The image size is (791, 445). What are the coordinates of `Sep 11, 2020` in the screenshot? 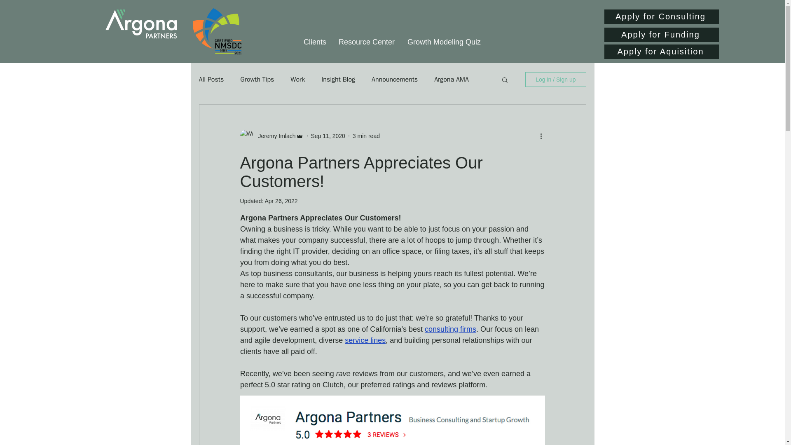 It's located at (328, 136).